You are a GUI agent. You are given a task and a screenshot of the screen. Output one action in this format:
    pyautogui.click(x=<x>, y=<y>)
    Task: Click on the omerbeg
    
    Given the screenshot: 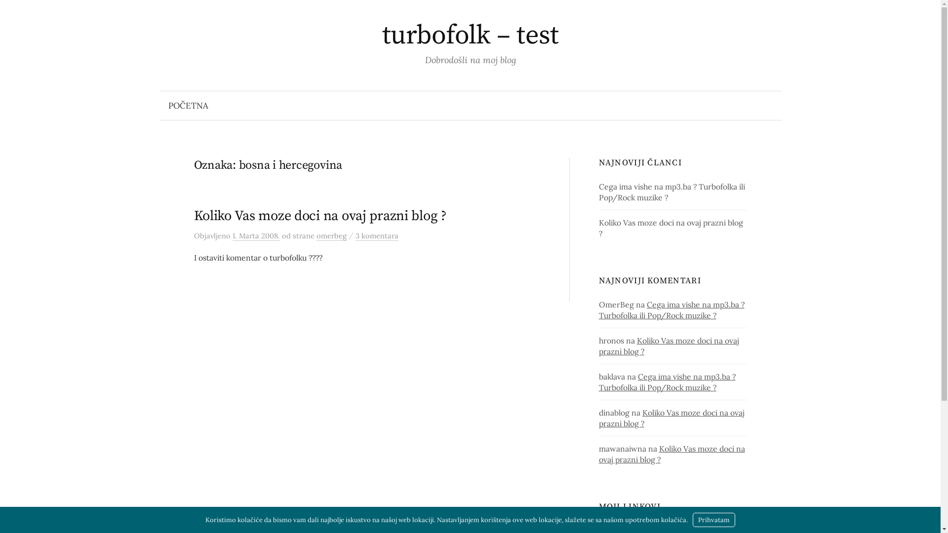 What is the action you would take?
    pyautogui.click(x=331, y=236)
    